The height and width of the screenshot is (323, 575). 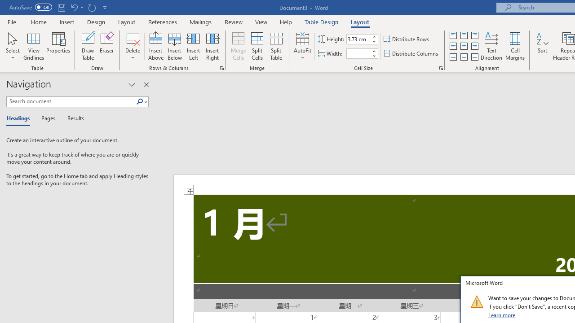 What do you see at coordinates (411, 54) in the screenshot?
I see `Distribute Columns` at bounding box center [411, 54].